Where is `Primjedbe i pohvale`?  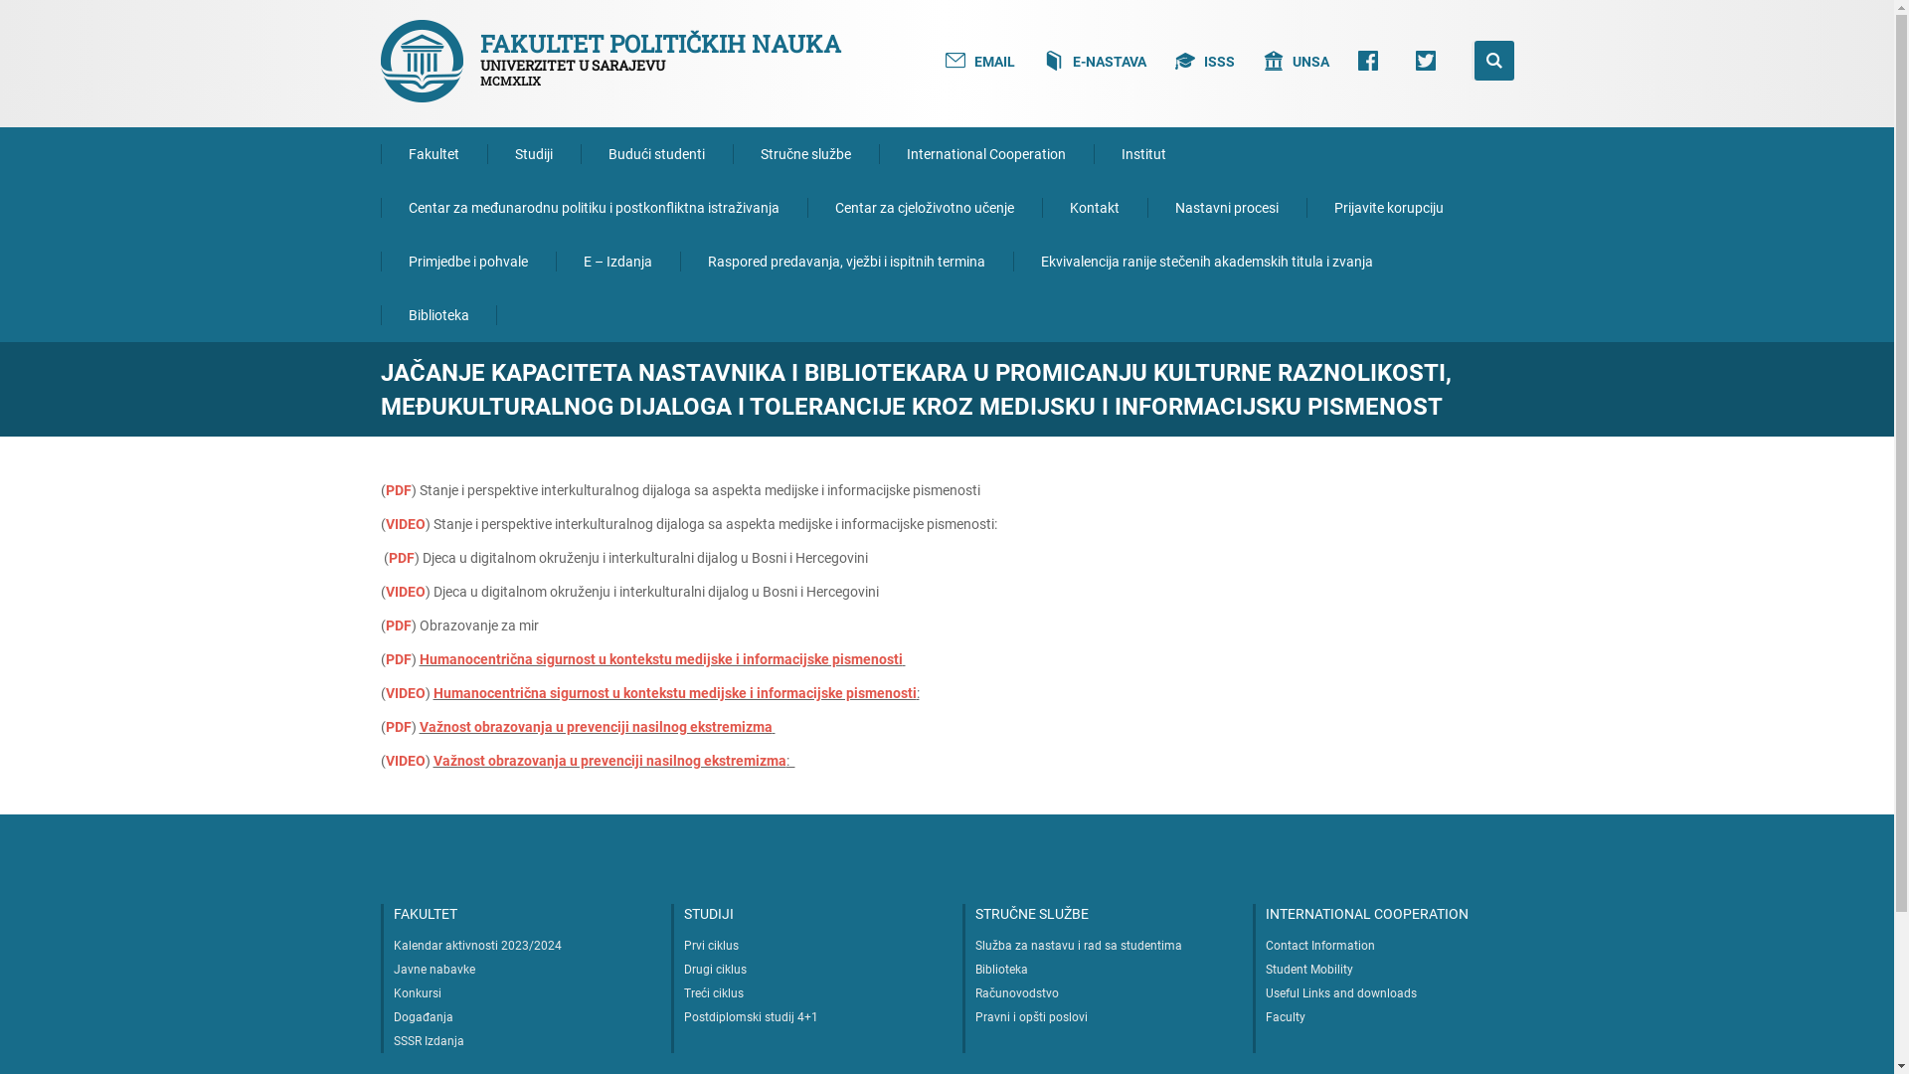
Primjedbe i pohvale is located at coordinates (467, 262).